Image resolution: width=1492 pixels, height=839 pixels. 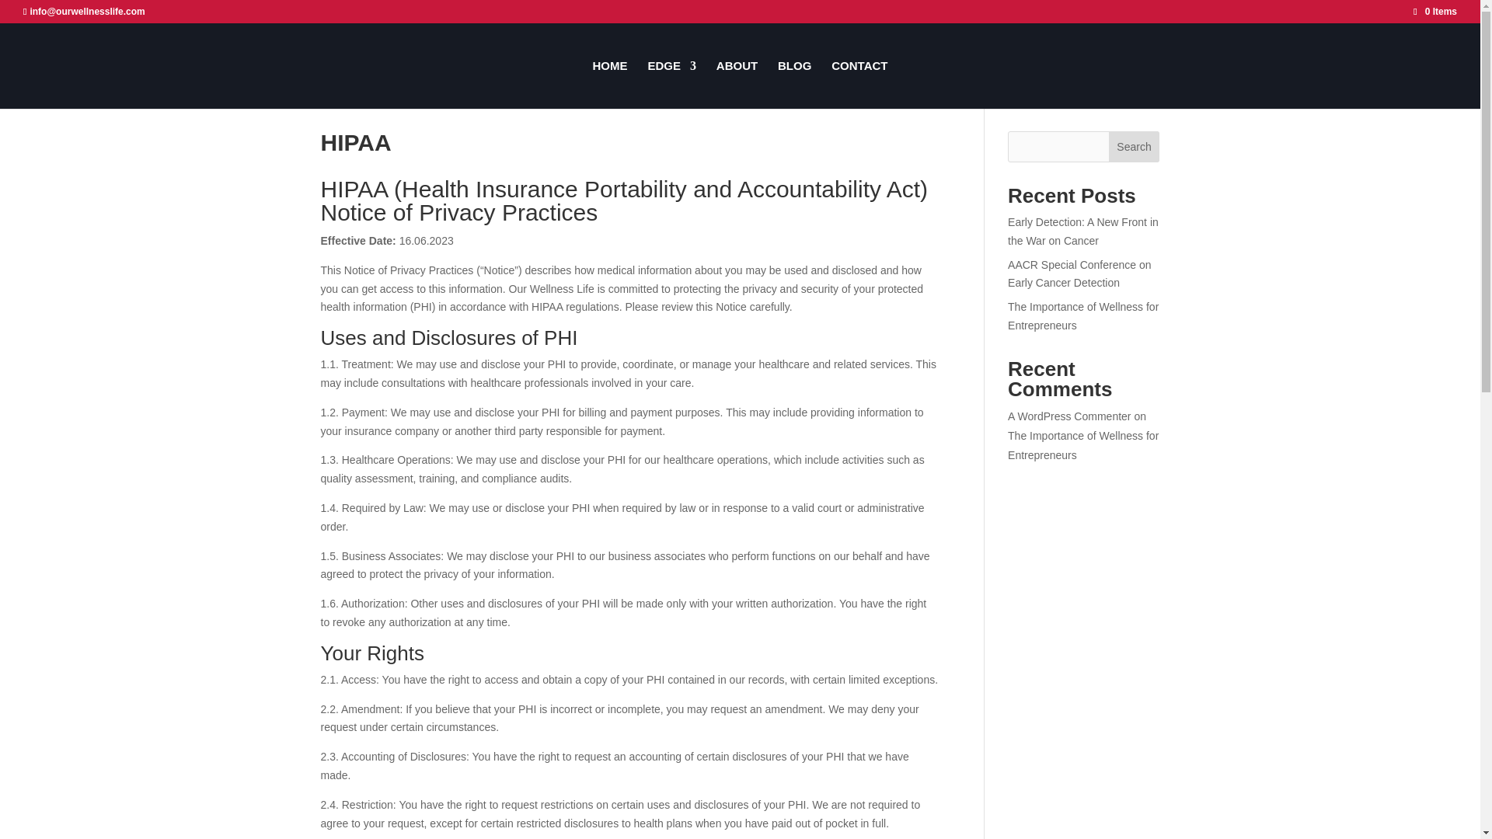 I want to click on 0 Items, so click(x=1434, y=11).